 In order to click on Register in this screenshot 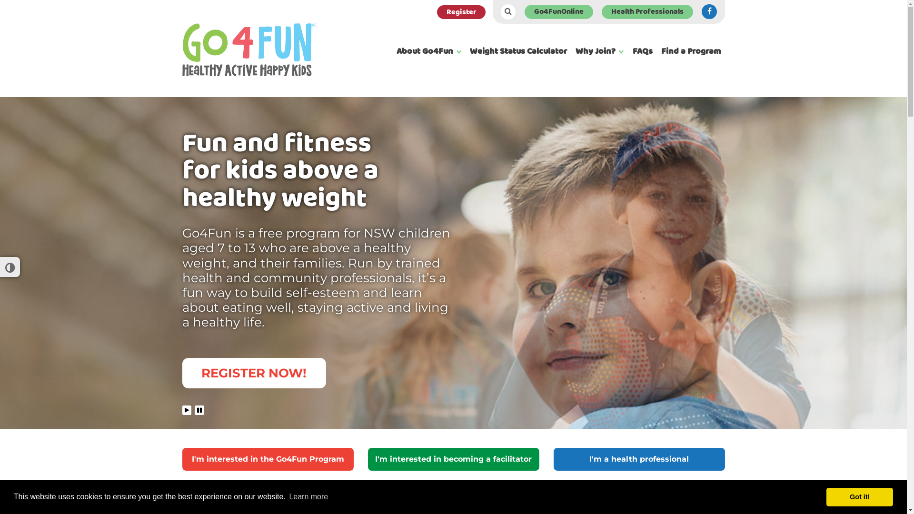, I will do `click(461, 12)`.